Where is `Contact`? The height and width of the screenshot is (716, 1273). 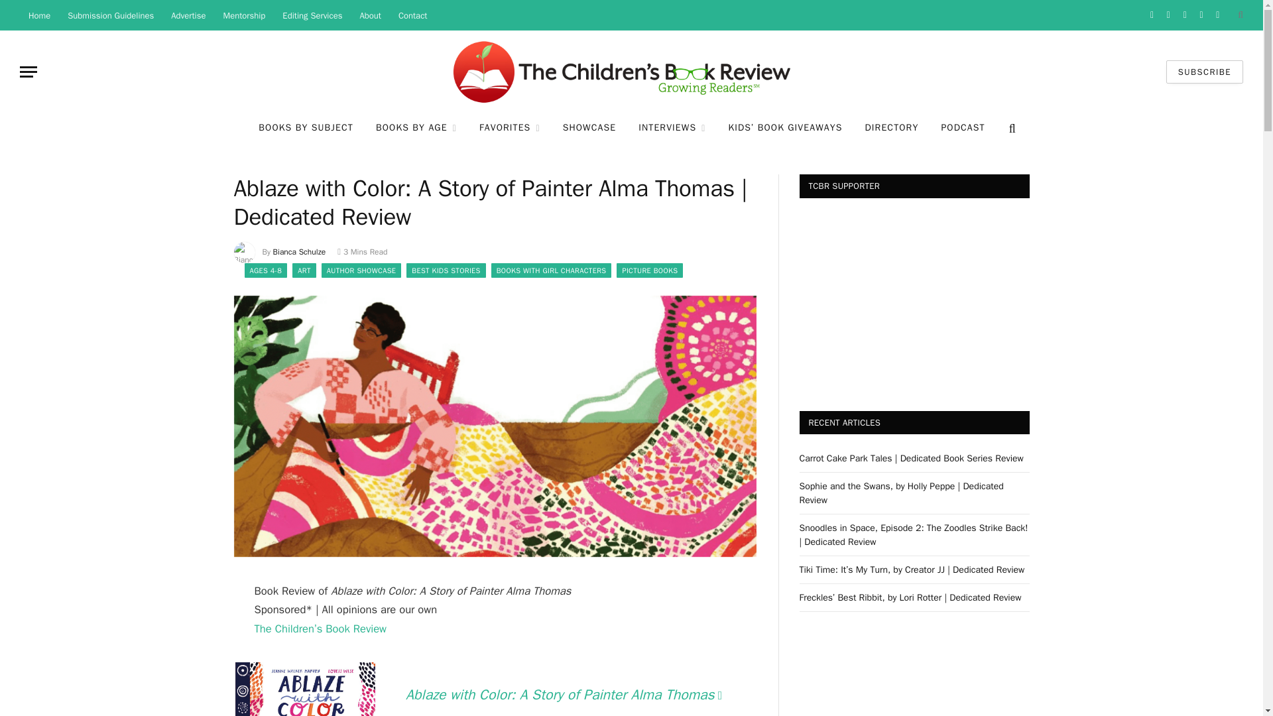
Contact is located at coordinates (412, 15).